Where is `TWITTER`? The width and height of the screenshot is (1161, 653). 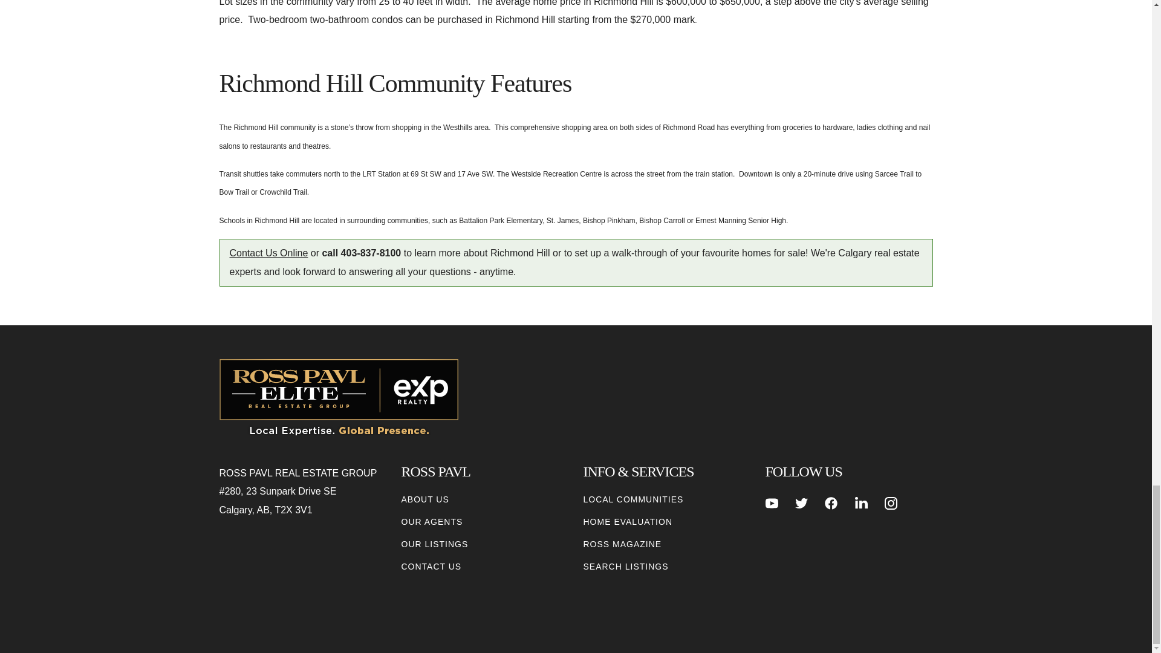 TWITTER is located at coordinates (802, 503).